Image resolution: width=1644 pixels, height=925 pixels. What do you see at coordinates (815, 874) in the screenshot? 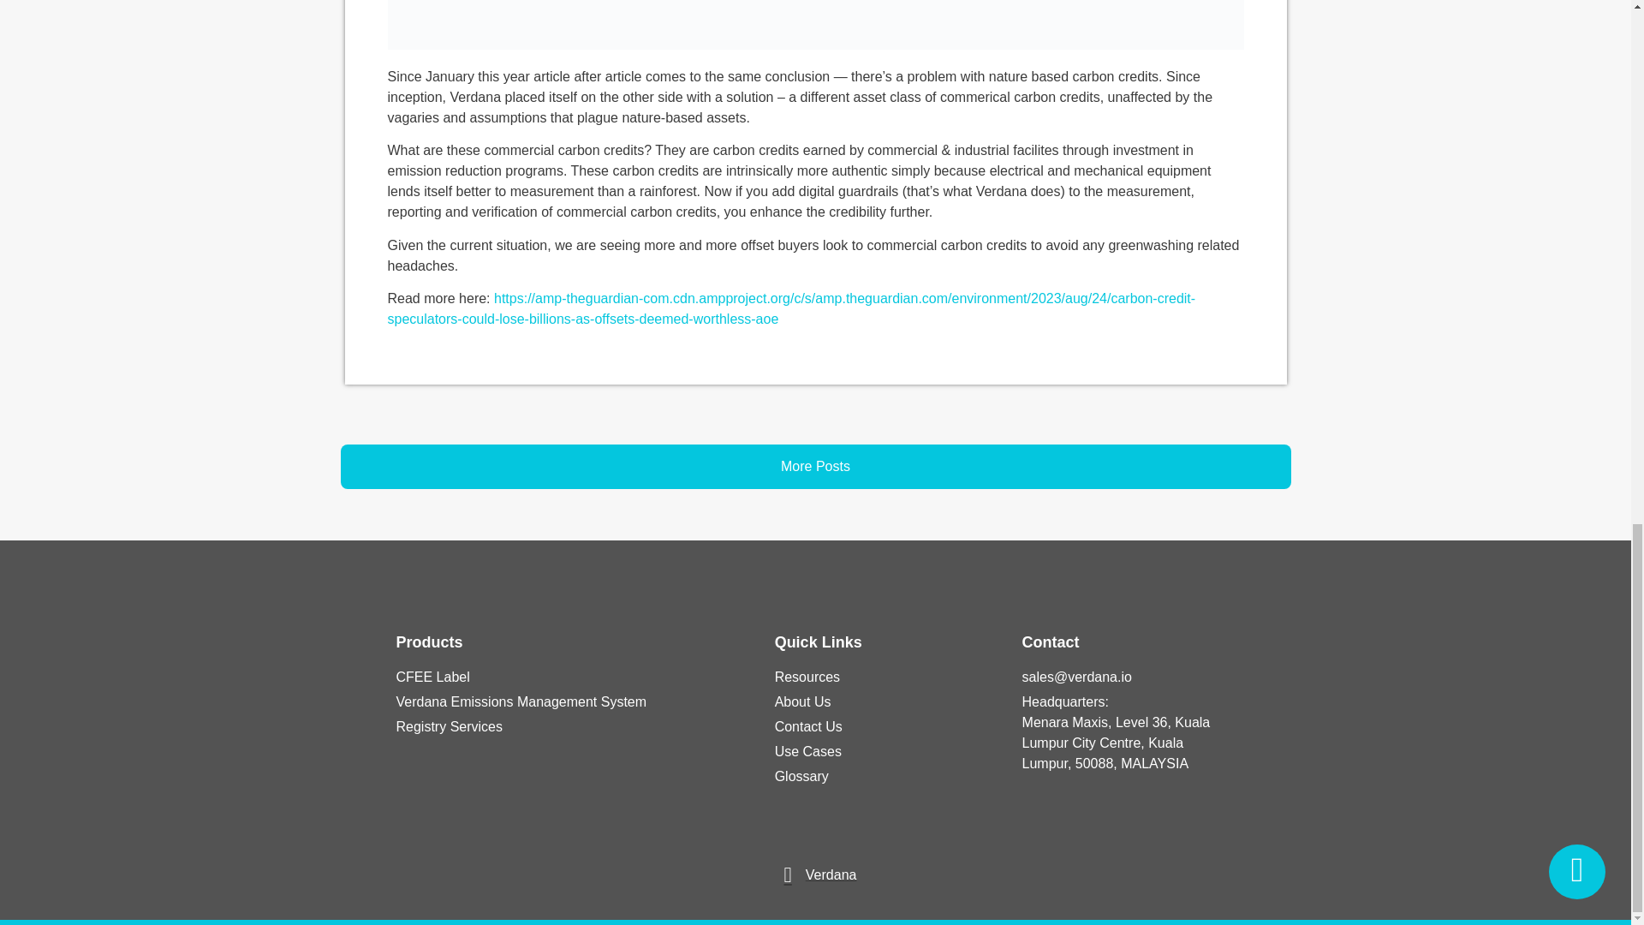
I see `Verdana` at bounding box center [815, 874].